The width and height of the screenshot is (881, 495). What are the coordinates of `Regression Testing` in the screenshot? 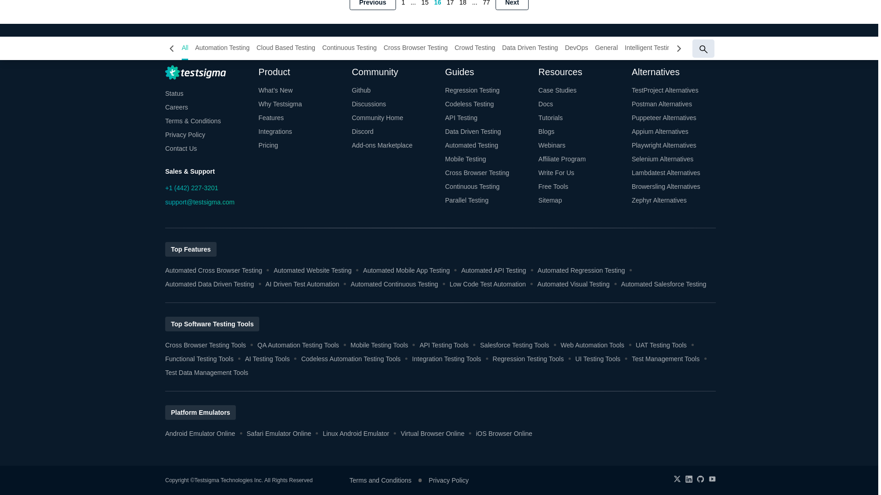 It's located at (487, 90).